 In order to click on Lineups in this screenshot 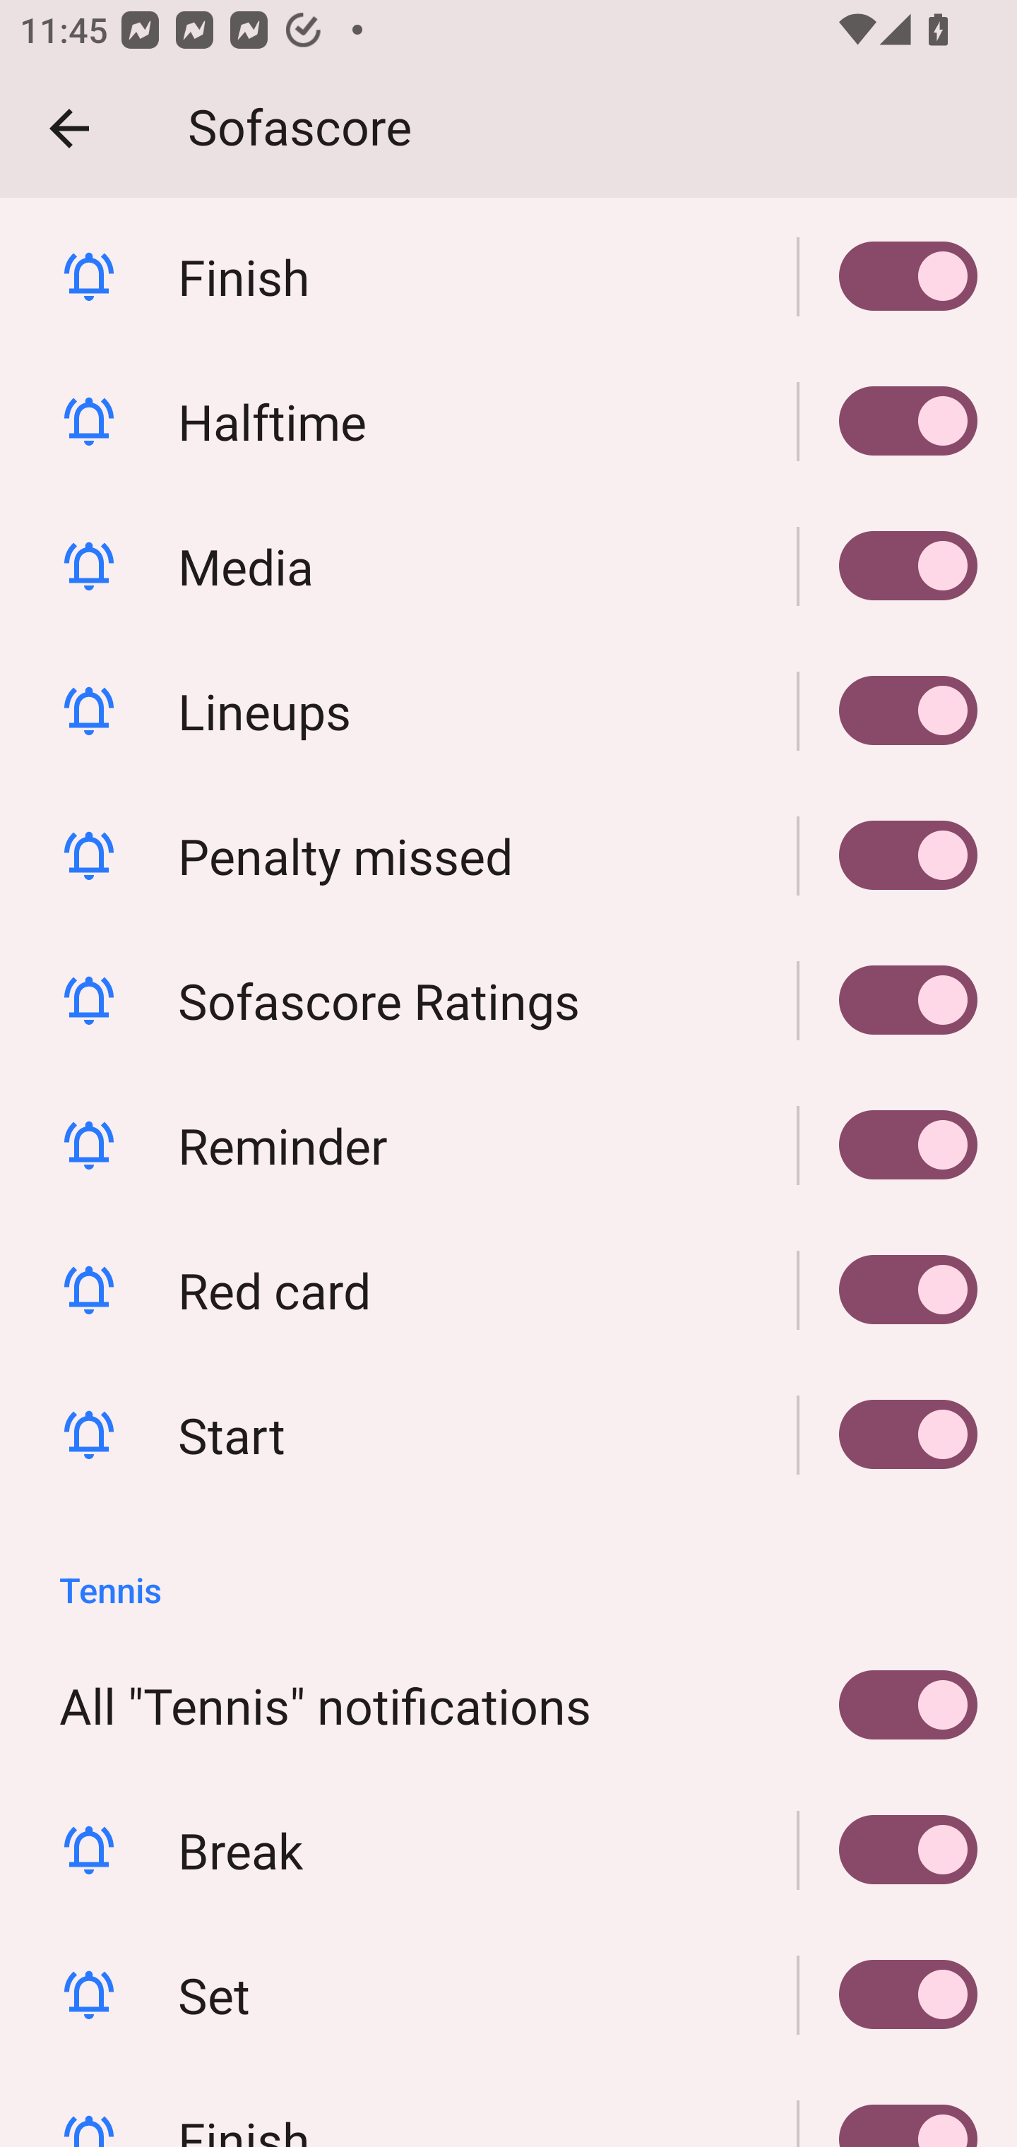, I will do `click(509, 710)`.